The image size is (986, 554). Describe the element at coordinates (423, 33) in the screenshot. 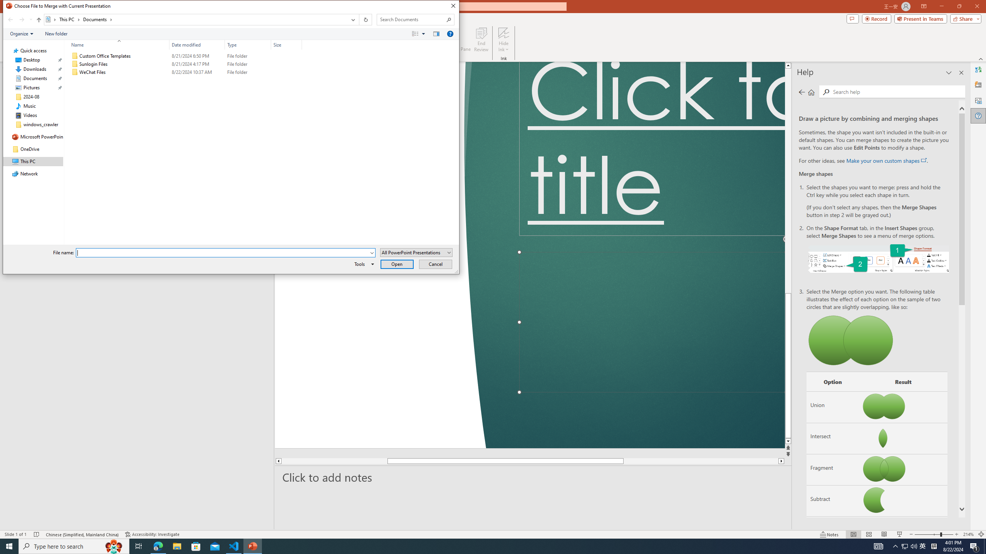

I see `View Slider` at that location.